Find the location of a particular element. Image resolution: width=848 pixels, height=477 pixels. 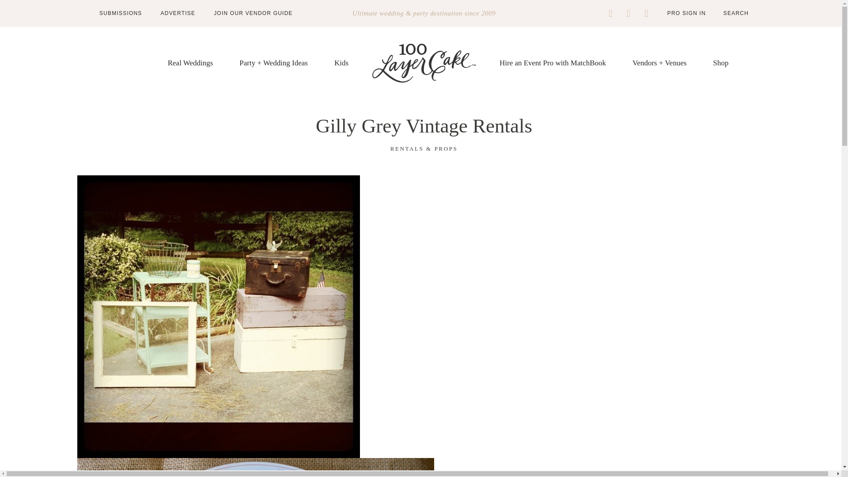

Search is located at coordinates (729, 13).